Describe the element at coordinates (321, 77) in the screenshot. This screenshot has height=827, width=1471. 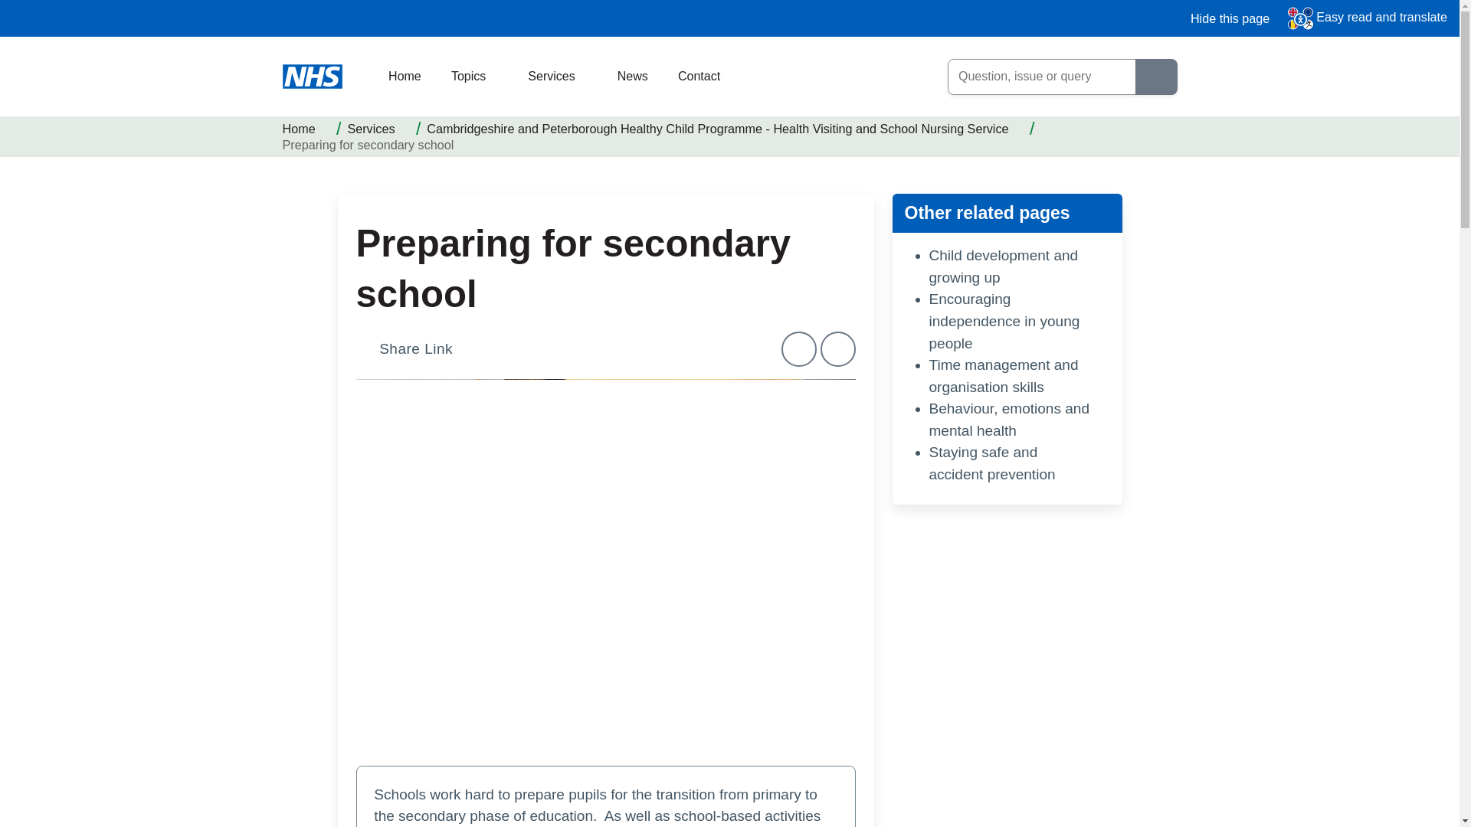
I see `Visit homepage` at that location.